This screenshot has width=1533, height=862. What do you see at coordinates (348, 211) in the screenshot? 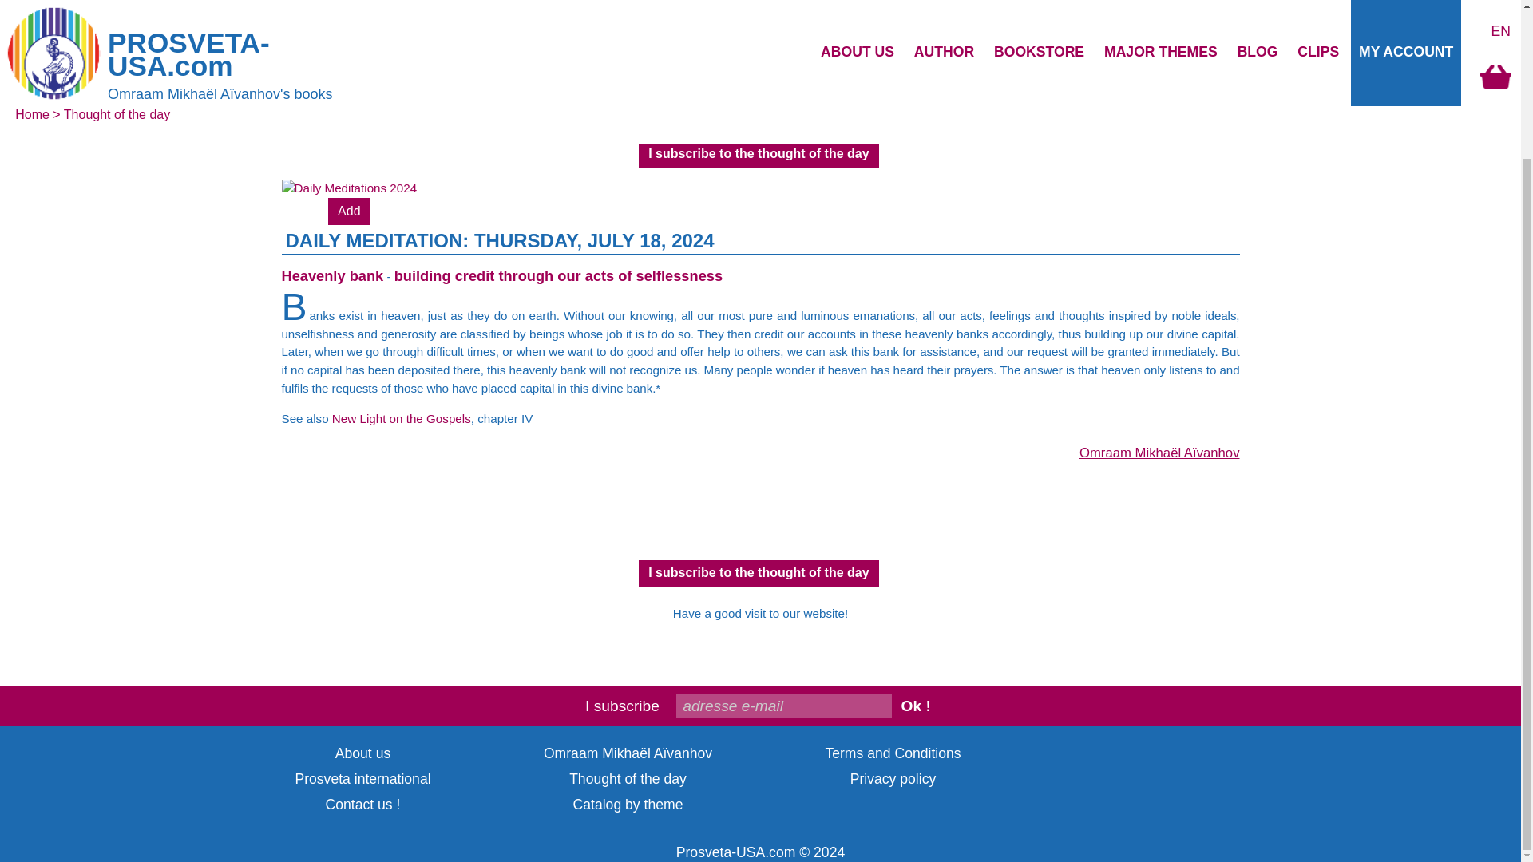
I see `Add` at bounding box center [348, 211].